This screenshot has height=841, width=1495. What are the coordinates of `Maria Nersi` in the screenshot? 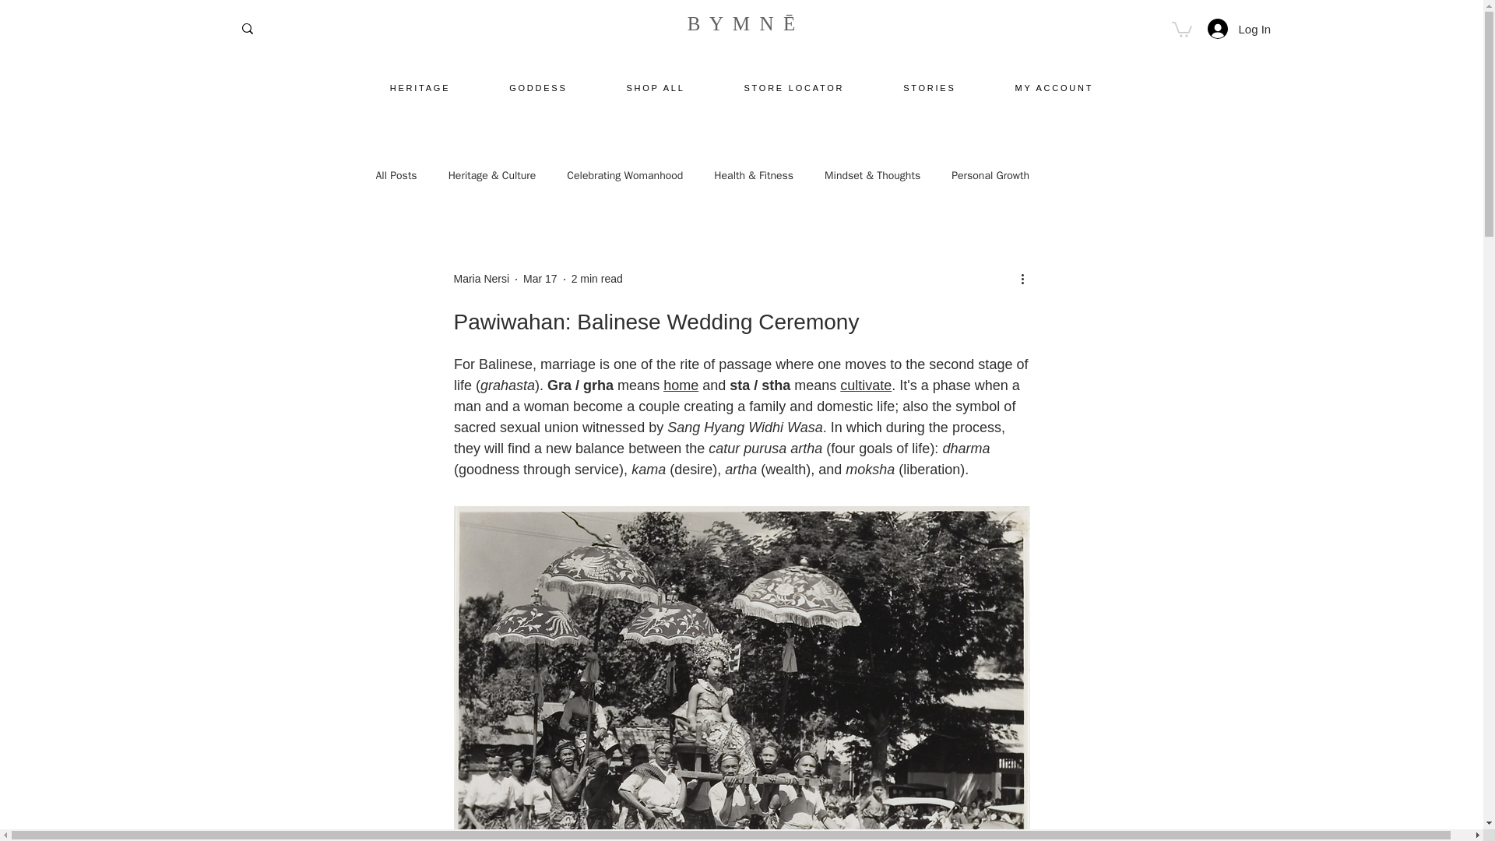 It's located at (481, 279).